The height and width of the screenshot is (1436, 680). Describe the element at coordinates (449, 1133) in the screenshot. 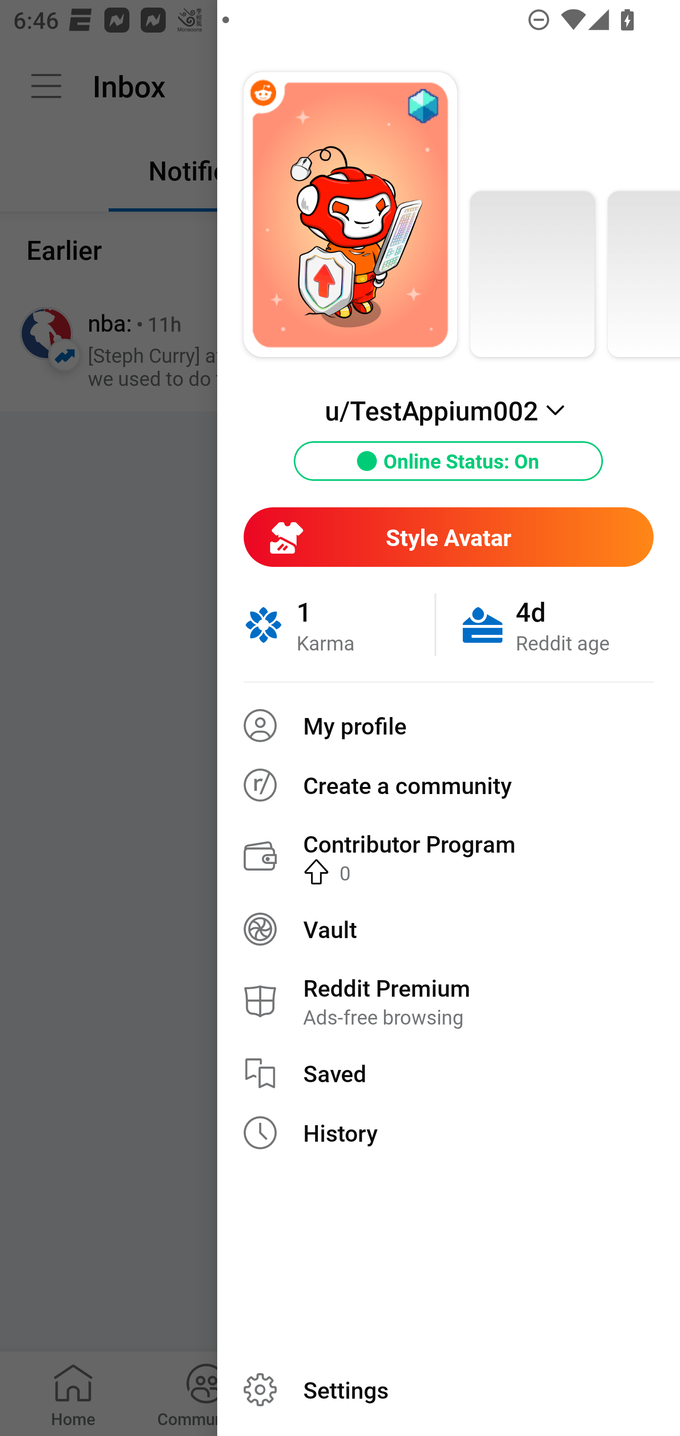

I see `History` at that location.